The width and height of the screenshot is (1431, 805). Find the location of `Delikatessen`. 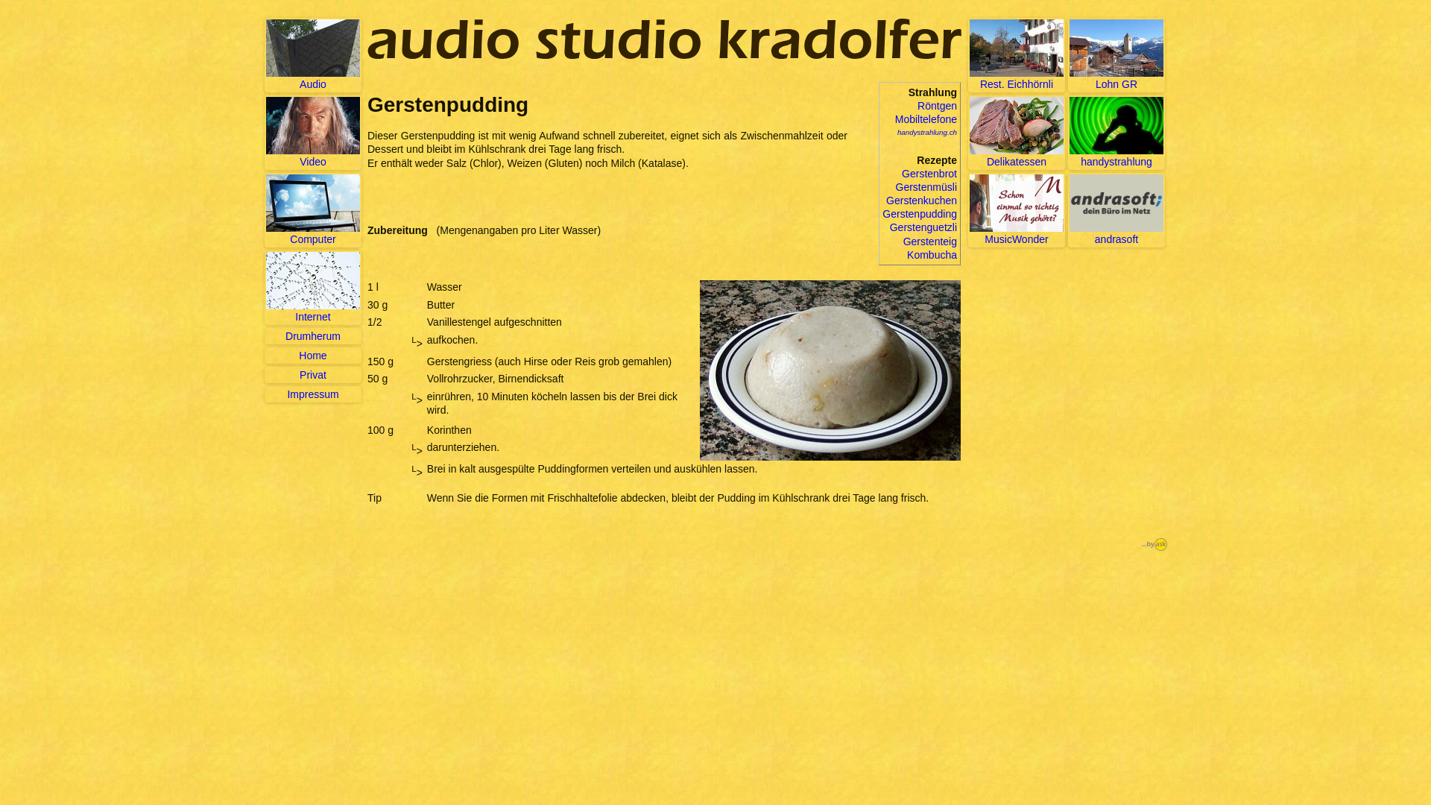

Delikatessen is located at coordinates (1017, 133).